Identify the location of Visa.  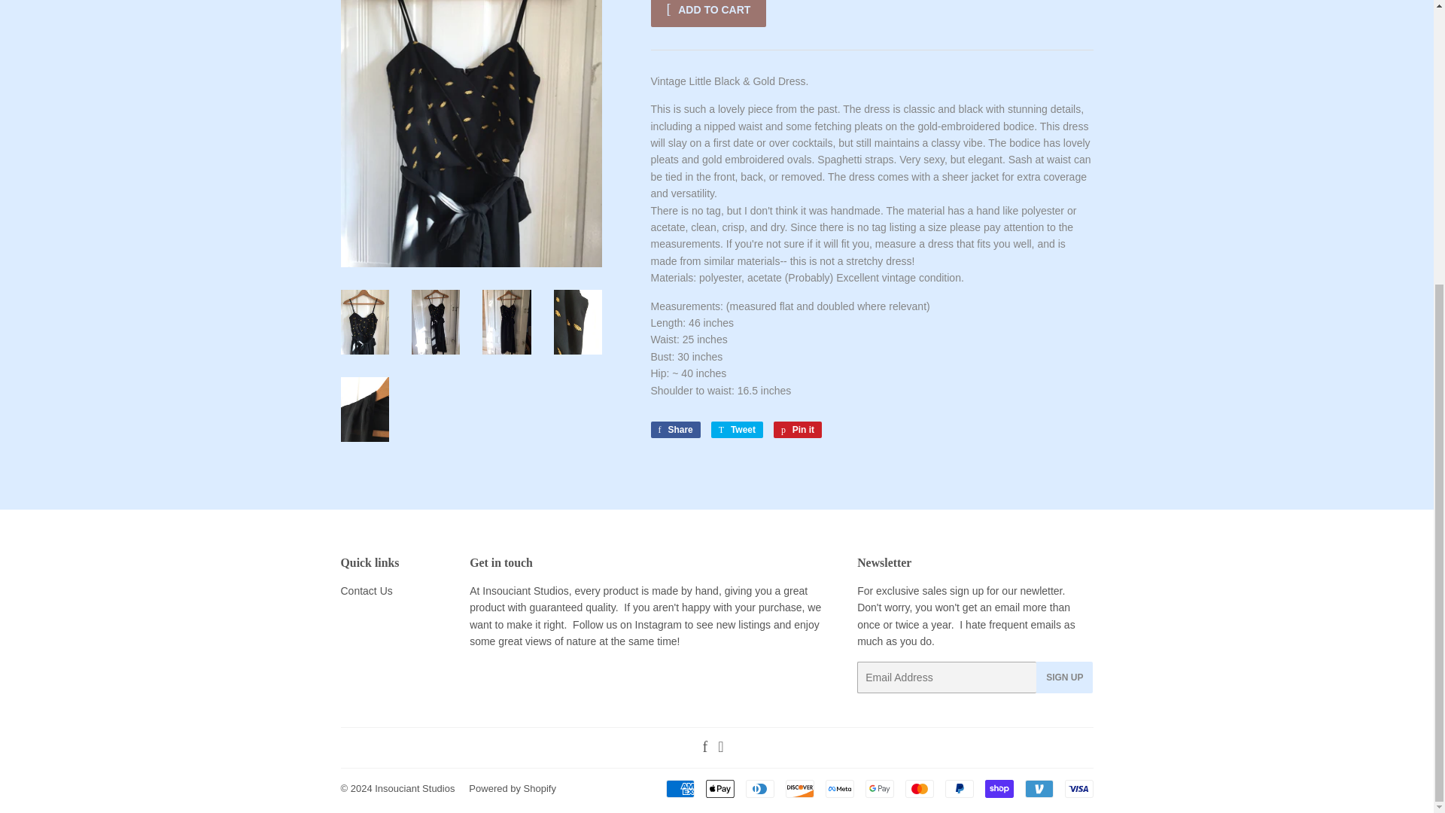
(1078, 788).